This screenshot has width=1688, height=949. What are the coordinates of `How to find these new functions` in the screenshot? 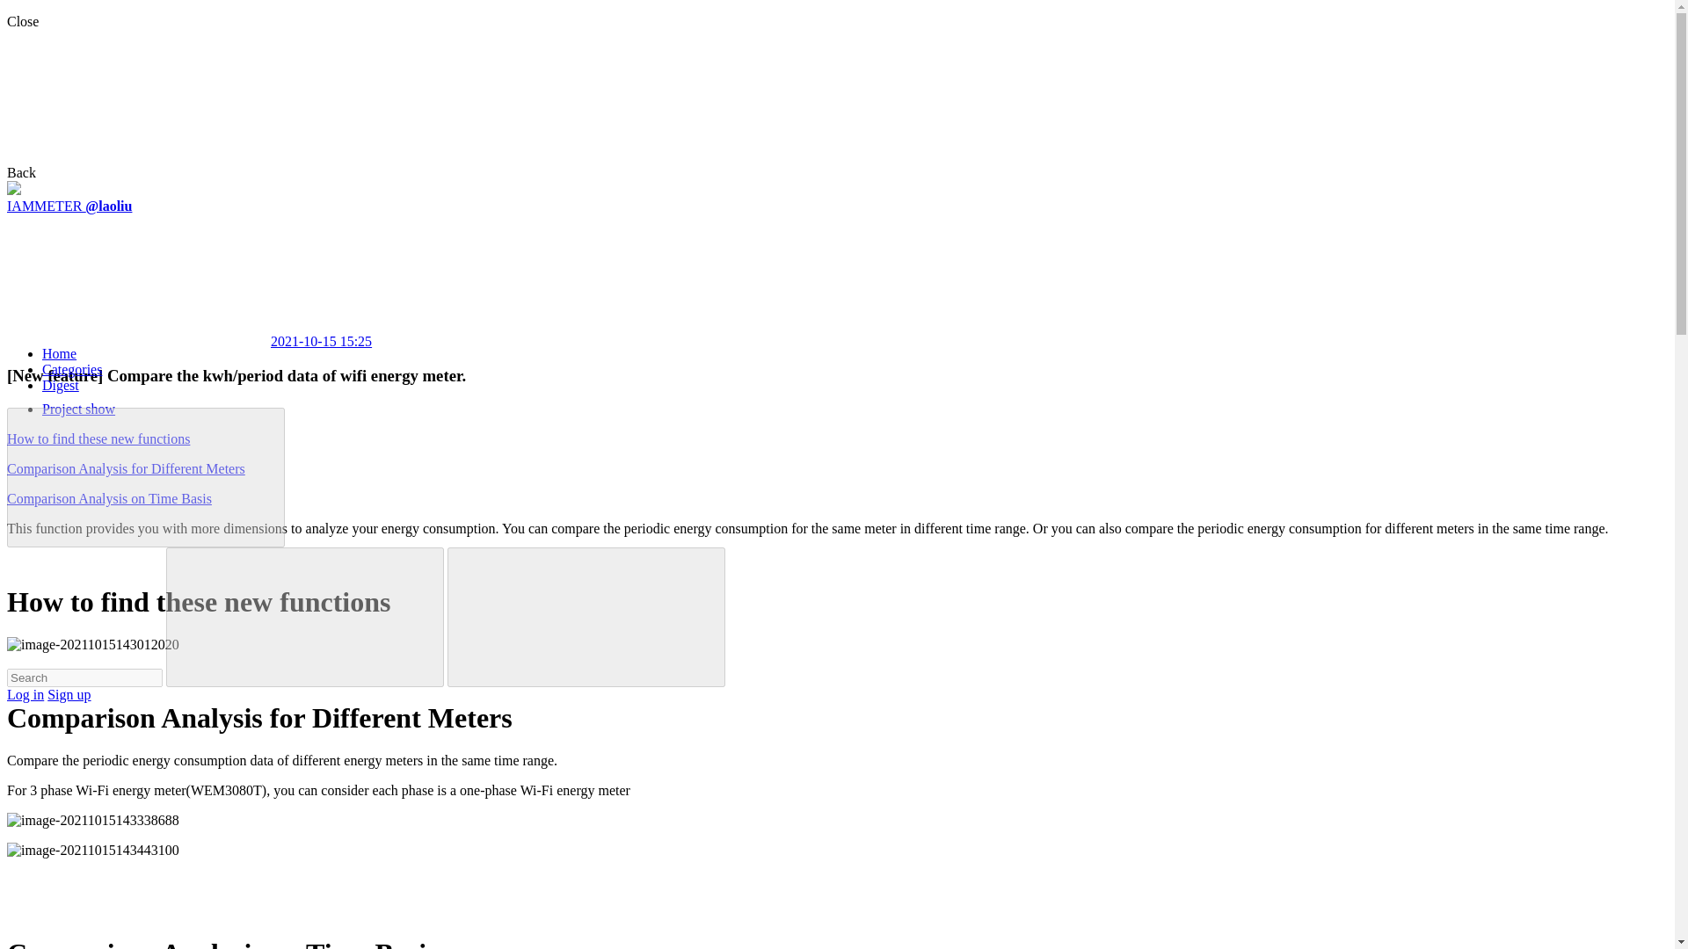 It's located at (98, 438).